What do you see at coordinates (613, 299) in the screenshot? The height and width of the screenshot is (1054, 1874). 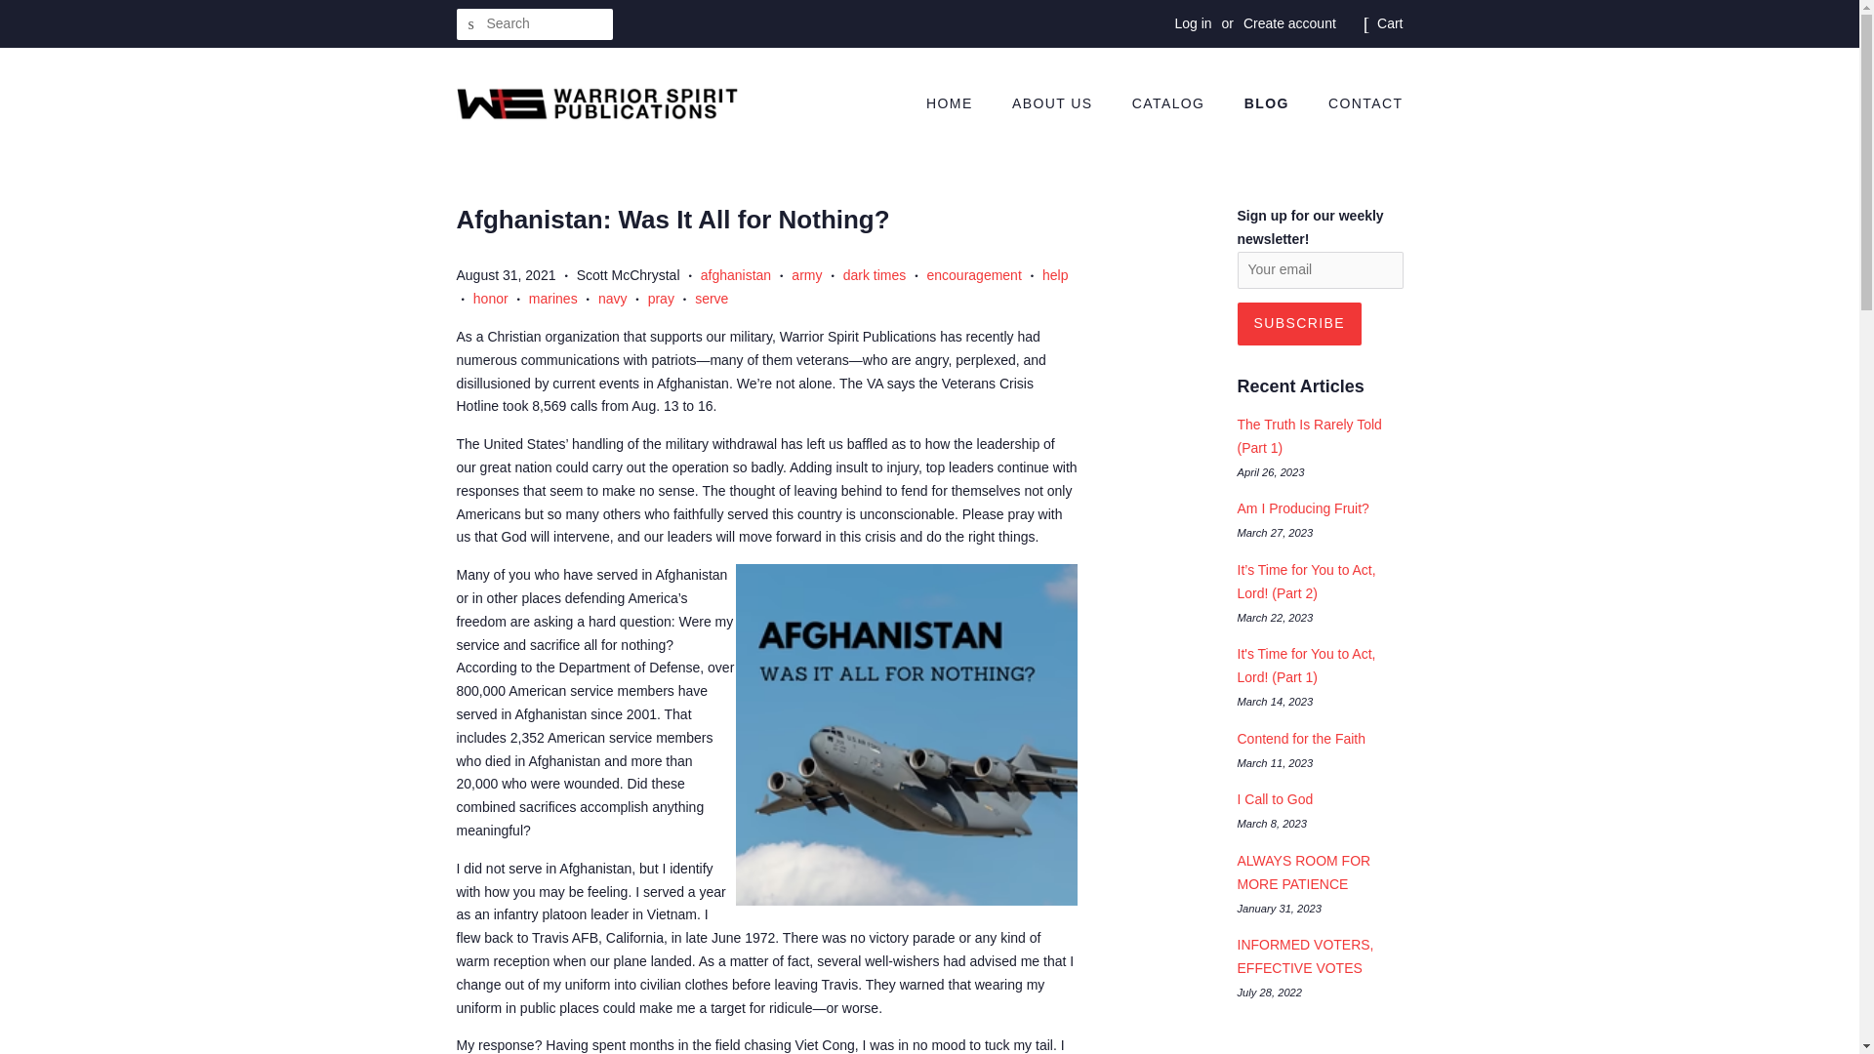 I see `navy` at bounding box center [613, 299].